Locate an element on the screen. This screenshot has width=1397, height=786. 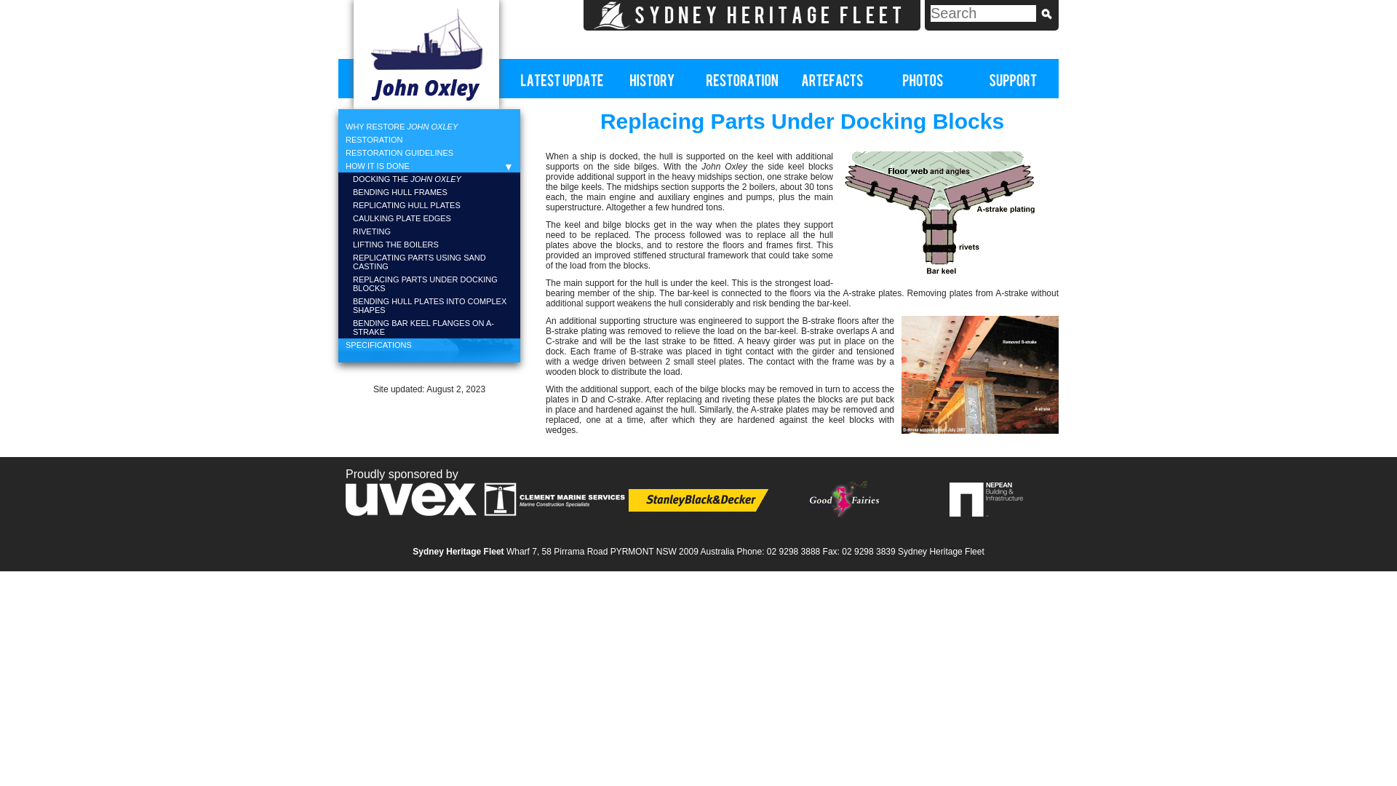
BENDING HULL FRAMES is located at coordinates (429, 192).